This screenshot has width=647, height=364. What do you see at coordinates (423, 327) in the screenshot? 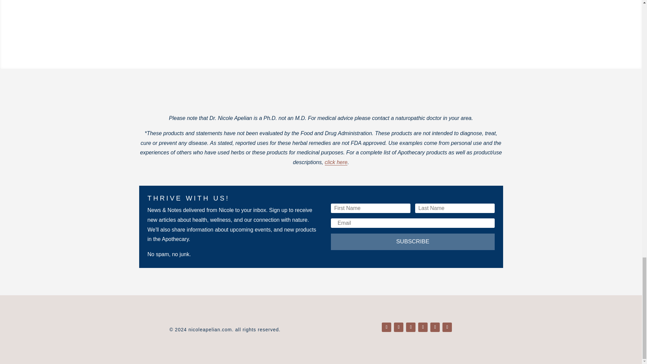
I see `Follow on Youtube` at bounding box center [423, 327].